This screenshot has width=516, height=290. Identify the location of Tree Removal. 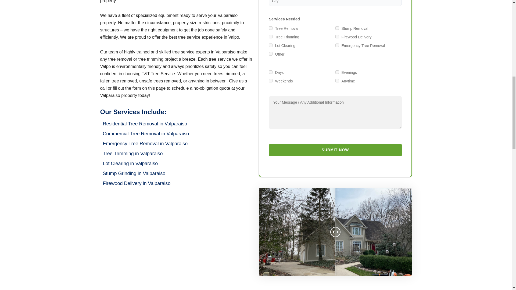
(270, 28).